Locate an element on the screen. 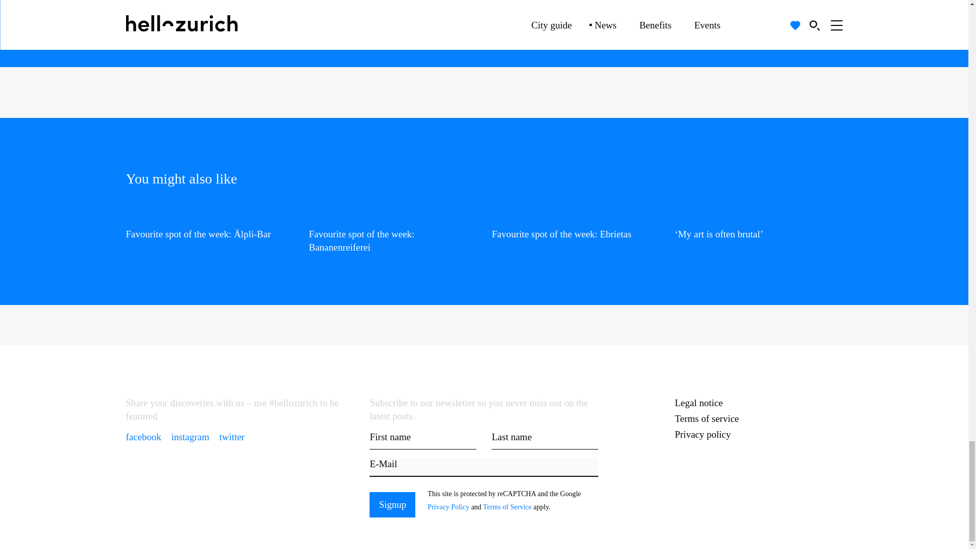 The width and height of the screenshot is (976, 549). twitter is located at coordinates (232, 437).